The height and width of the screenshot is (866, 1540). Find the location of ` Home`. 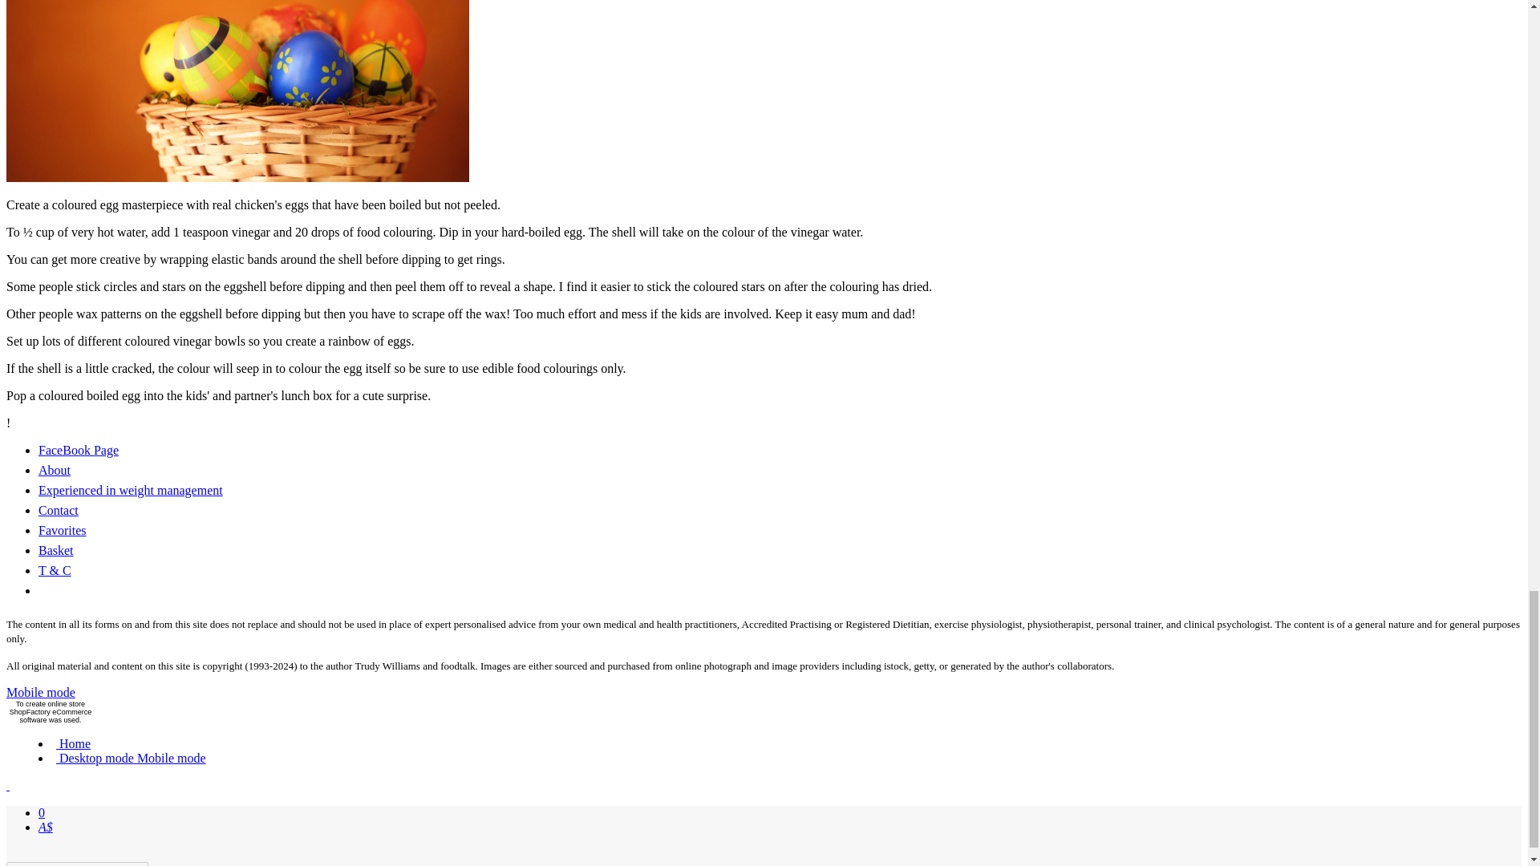

 Home is located at coordinates (73, 744).